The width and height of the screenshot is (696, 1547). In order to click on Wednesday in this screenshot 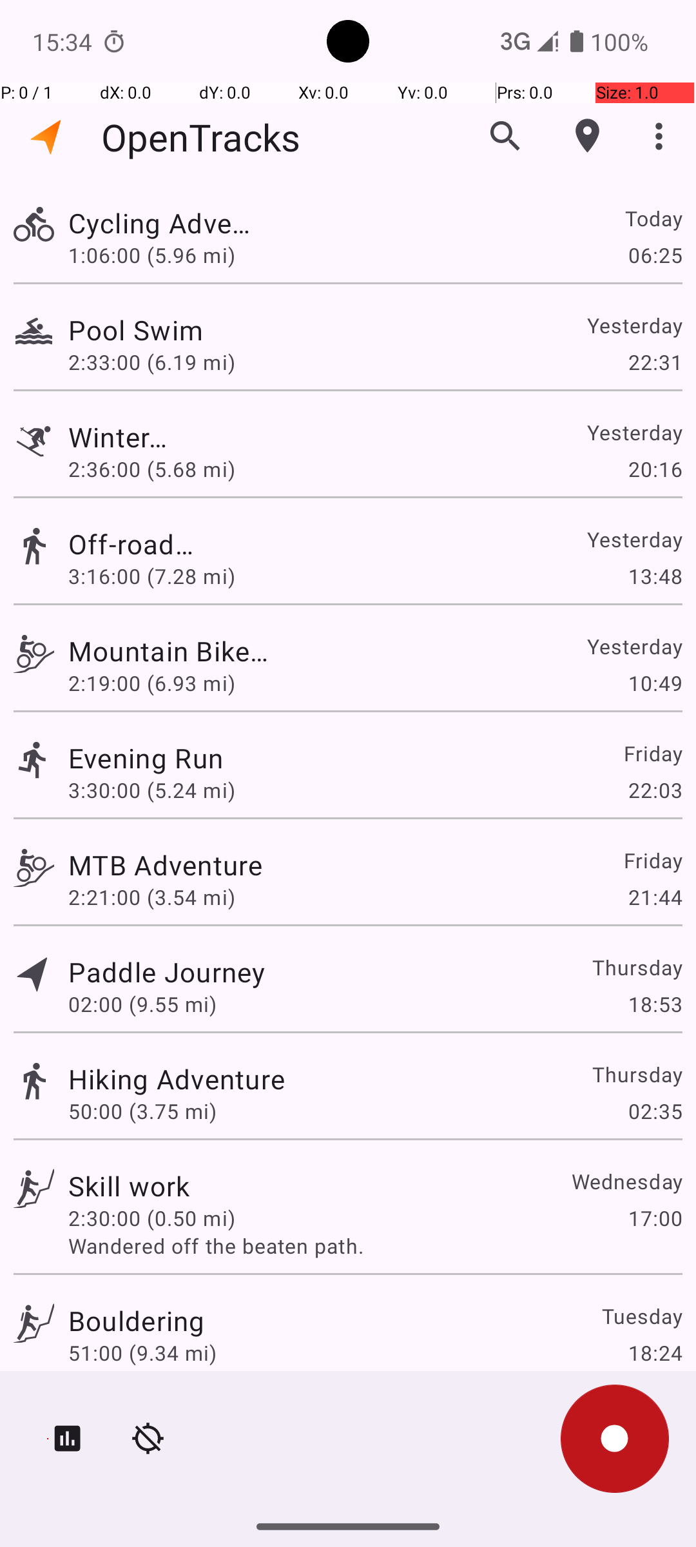, I will do `click(626, 1181)`.